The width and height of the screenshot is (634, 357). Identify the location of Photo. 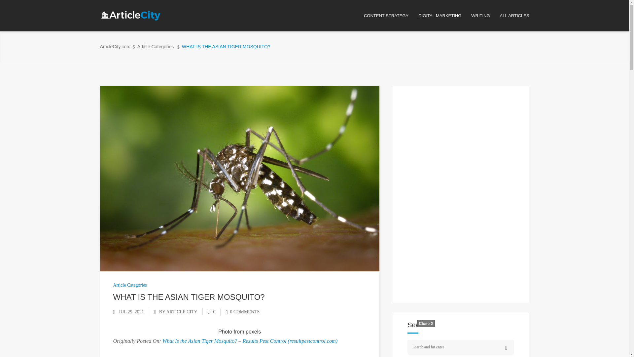
(225, 331).